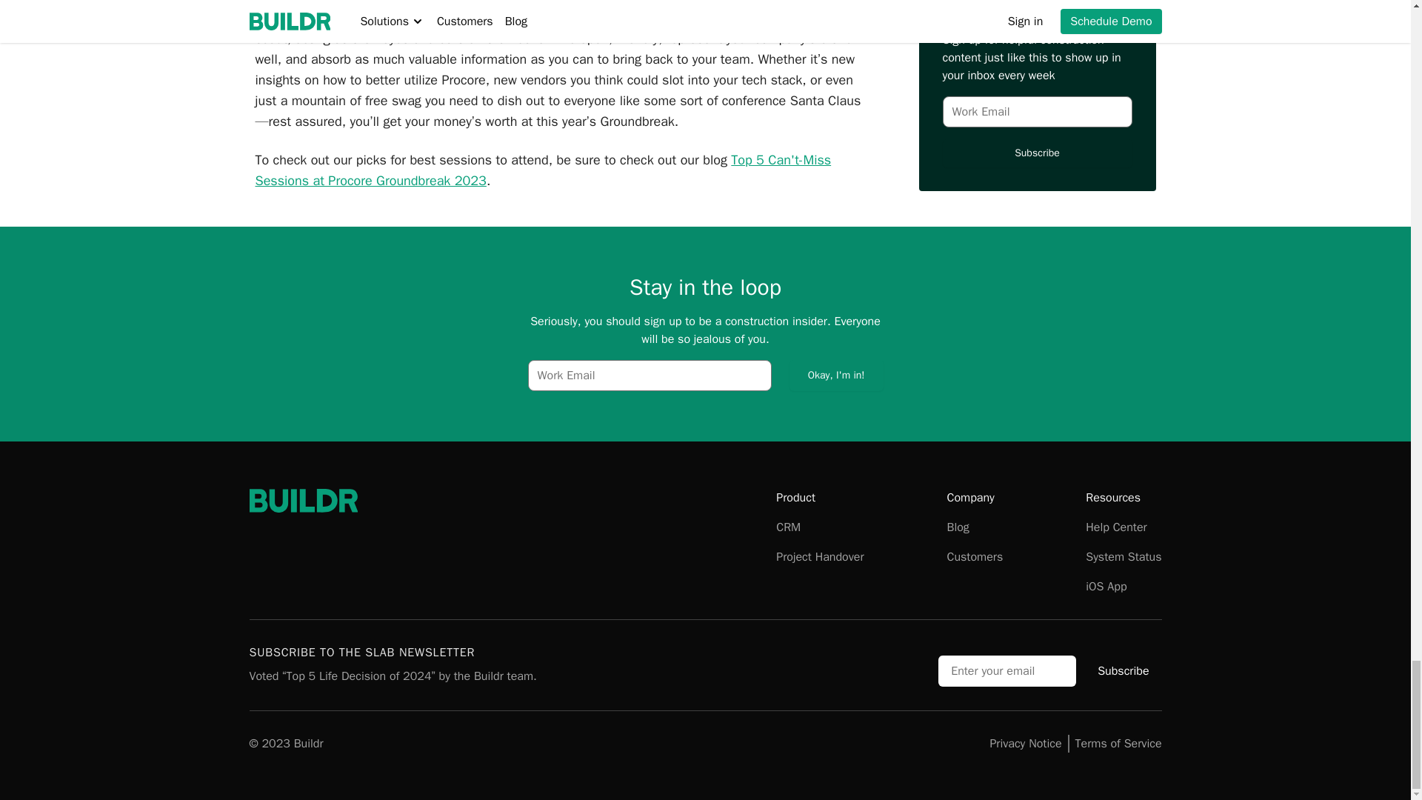 Image resolution: width=1422 pixels, height=800 pixels. Describe the element at coordinates (1106, 587) in the screenshot. I see `iOS App` at that location.